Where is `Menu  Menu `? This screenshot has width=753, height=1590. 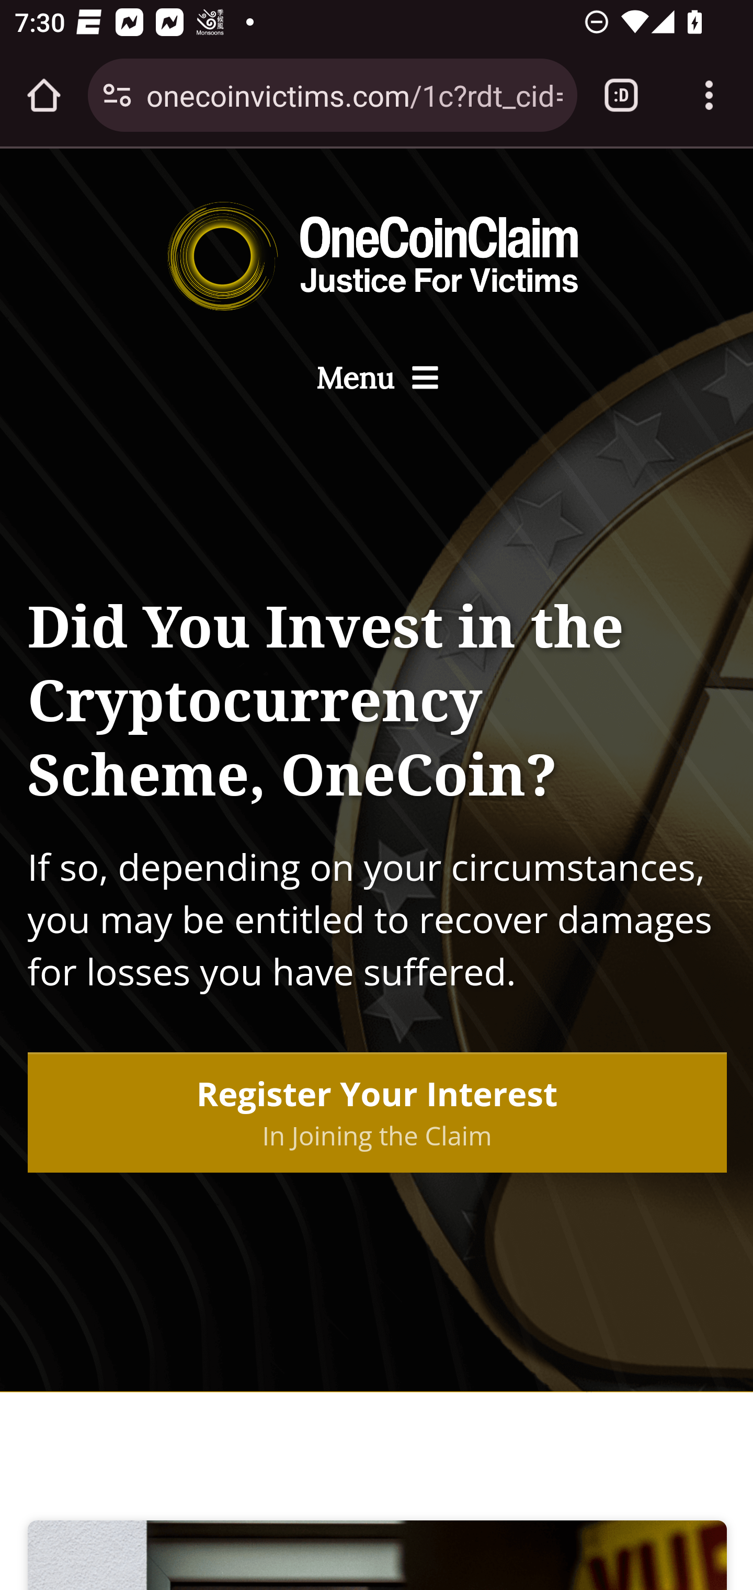
Menu  Menu  is located at coordinates (376, 379).